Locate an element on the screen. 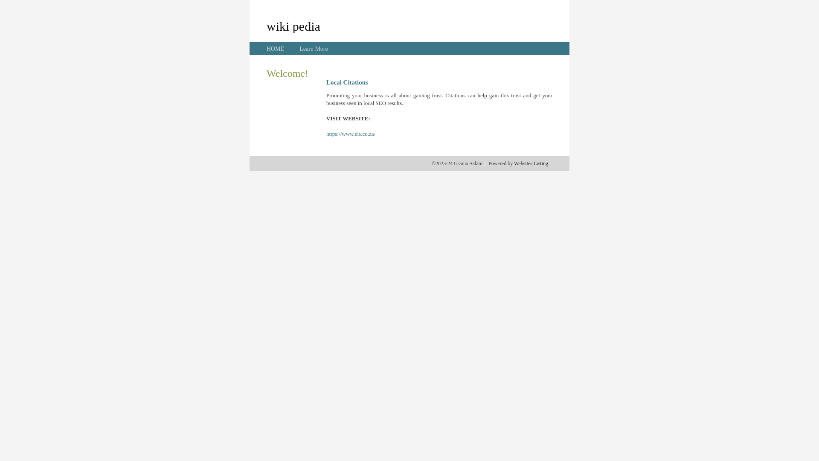  wiki pedia is located at coordinates (293, 26).